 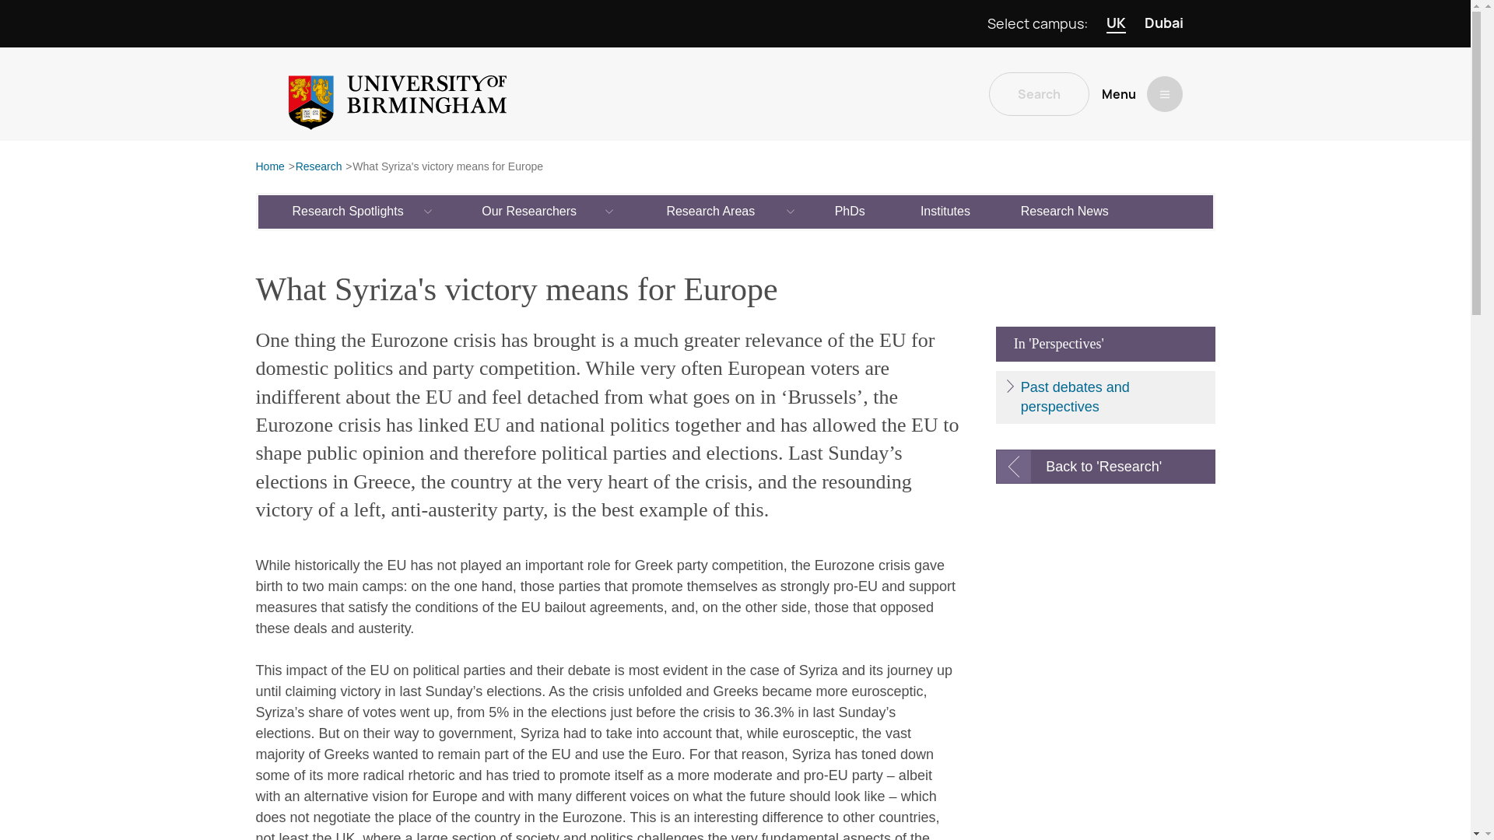 What do you see at coordinates (1116, 23) in the screenshot?
I see `UK` at bounding box center [1116, 23].